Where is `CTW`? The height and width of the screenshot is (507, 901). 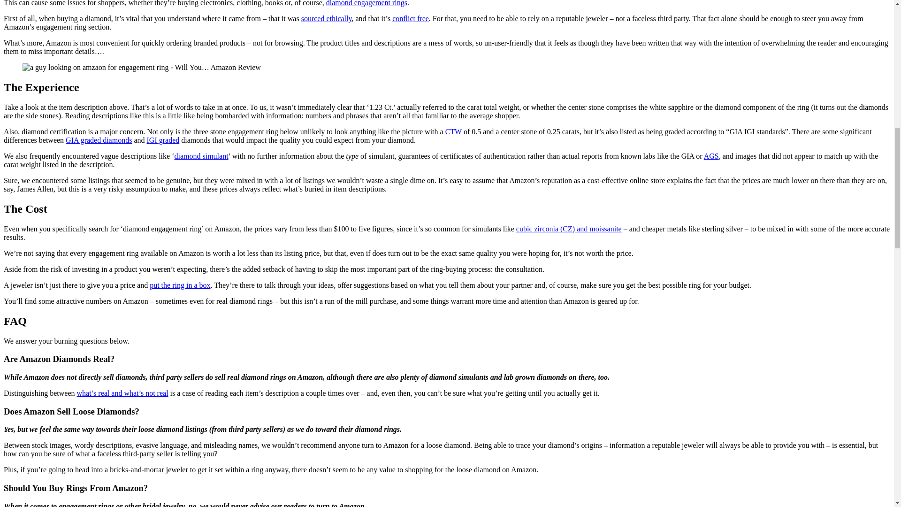
CTW is located at coordinates (454, 131).